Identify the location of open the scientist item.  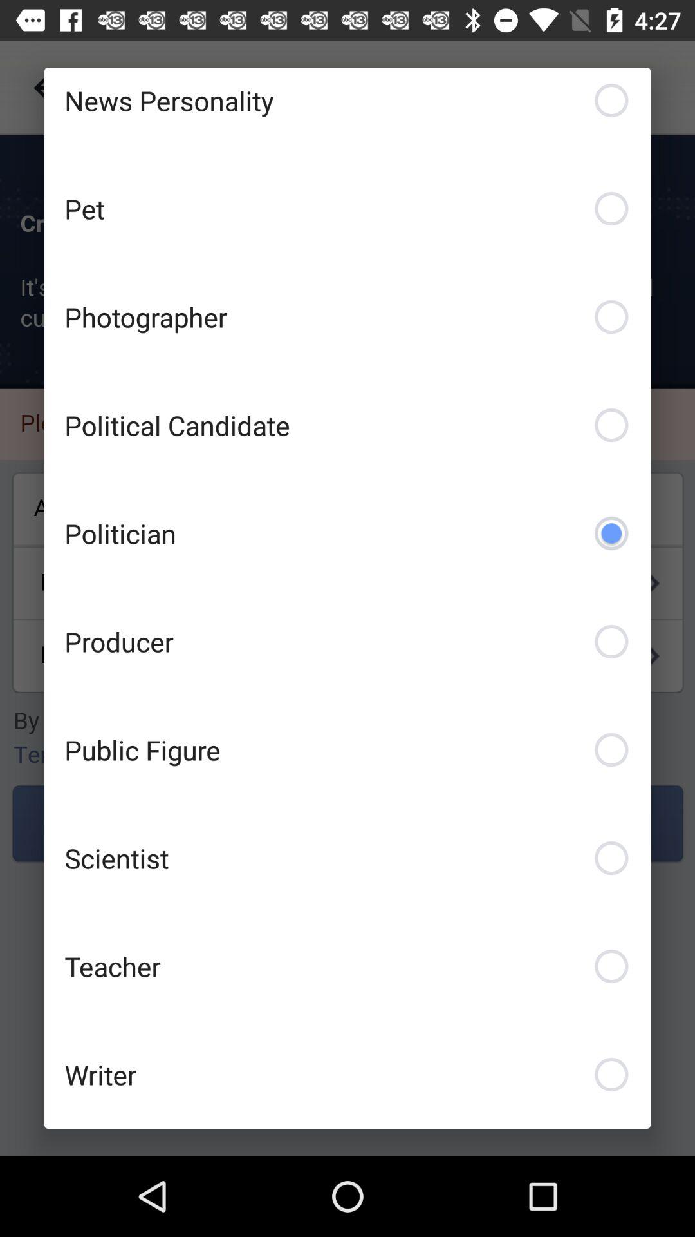
(347, 858).